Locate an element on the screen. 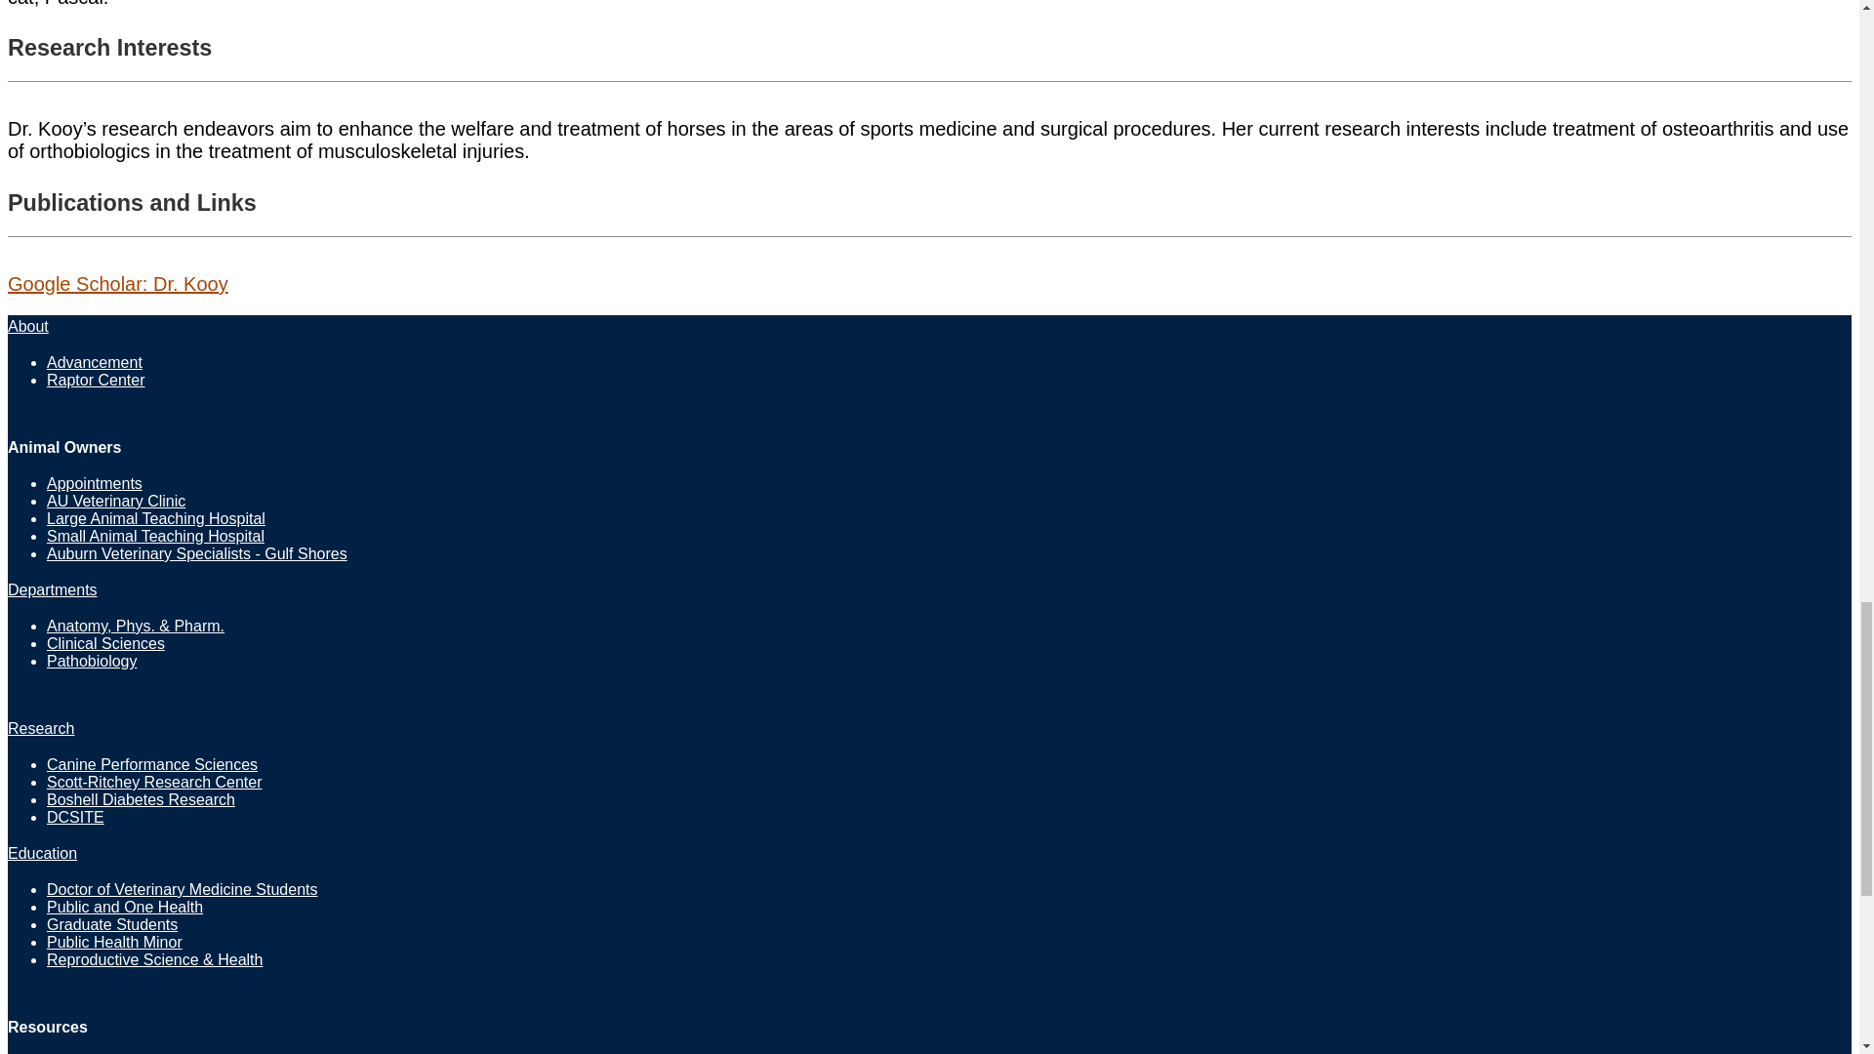 This screenshot has width=1874, height=1054. Auburn Veterinary Specialists - Gulf Shores is located at coordinates (197, 553).